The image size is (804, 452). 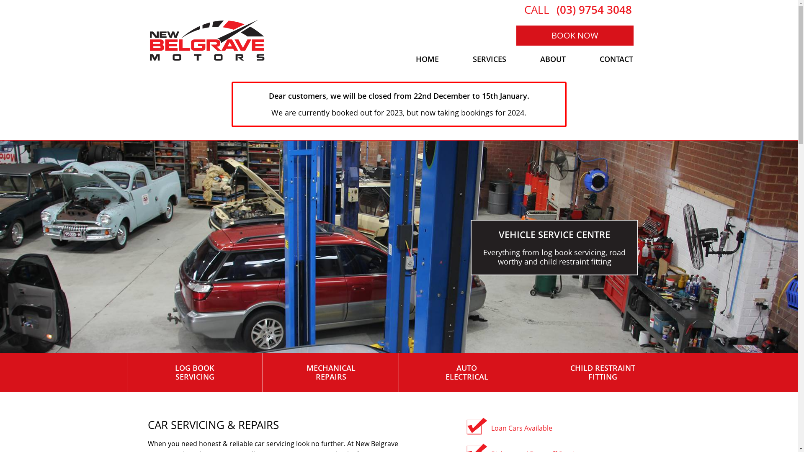 What do you see at coordinates (331, 372) in the screenshot?
I see `MECHANICAL REPAIRS` at bounding box center [331, 372].